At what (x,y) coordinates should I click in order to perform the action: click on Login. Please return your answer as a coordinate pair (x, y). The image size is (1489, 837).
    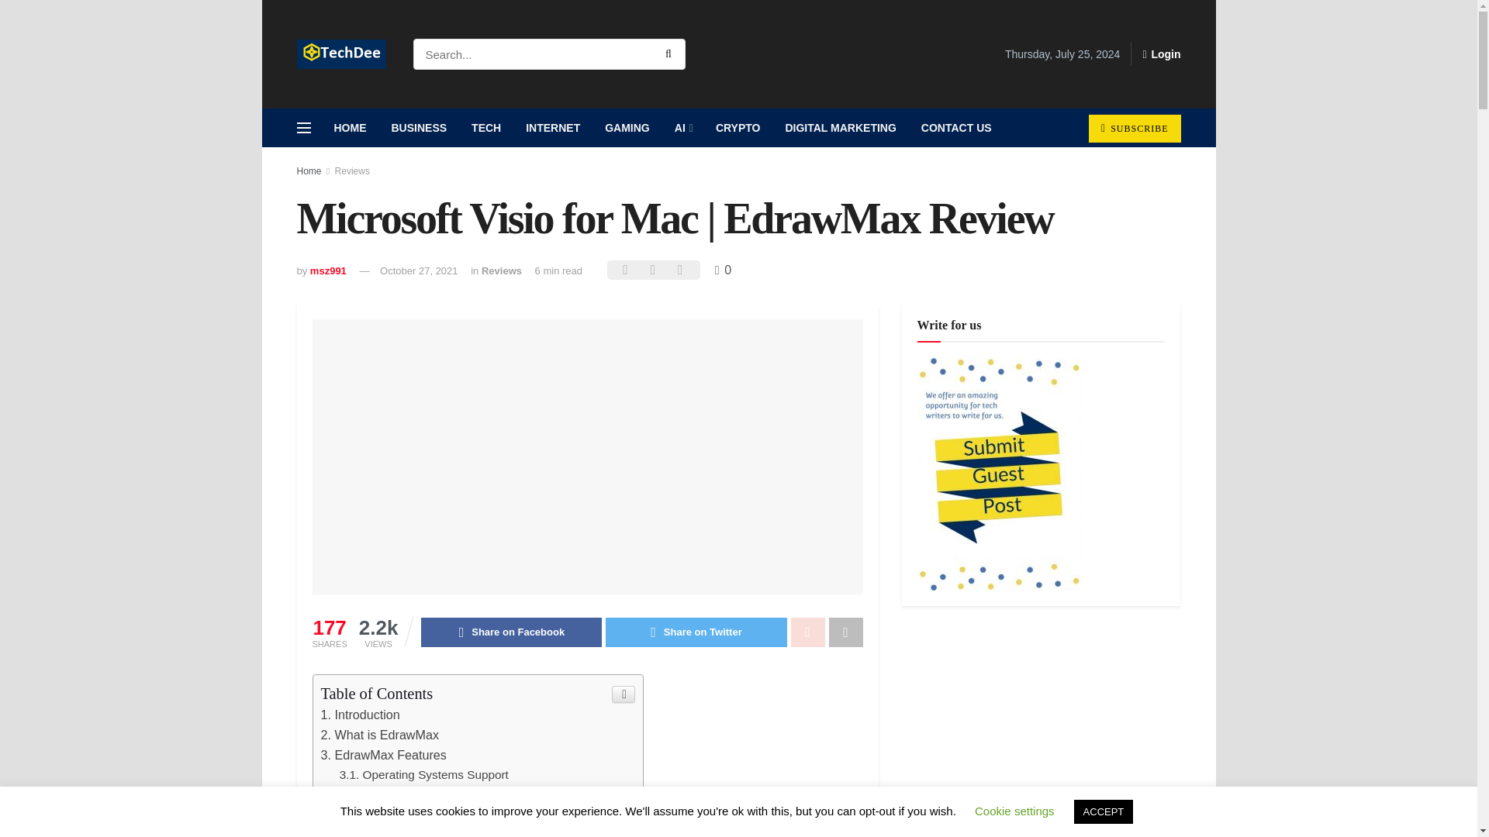
    Looking at the image, I should click on (1161, 54).